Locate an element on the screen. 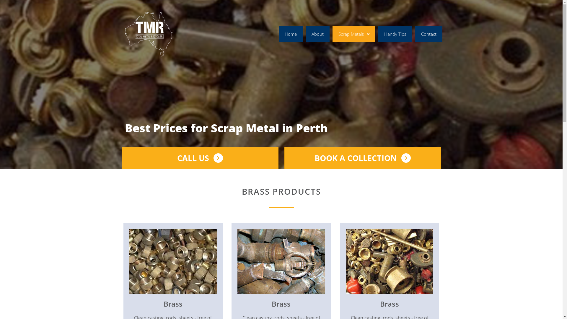 Image resolution: width=567 pixels, height=319 pixels. Brass 3 is located at coordinates (390, 261).